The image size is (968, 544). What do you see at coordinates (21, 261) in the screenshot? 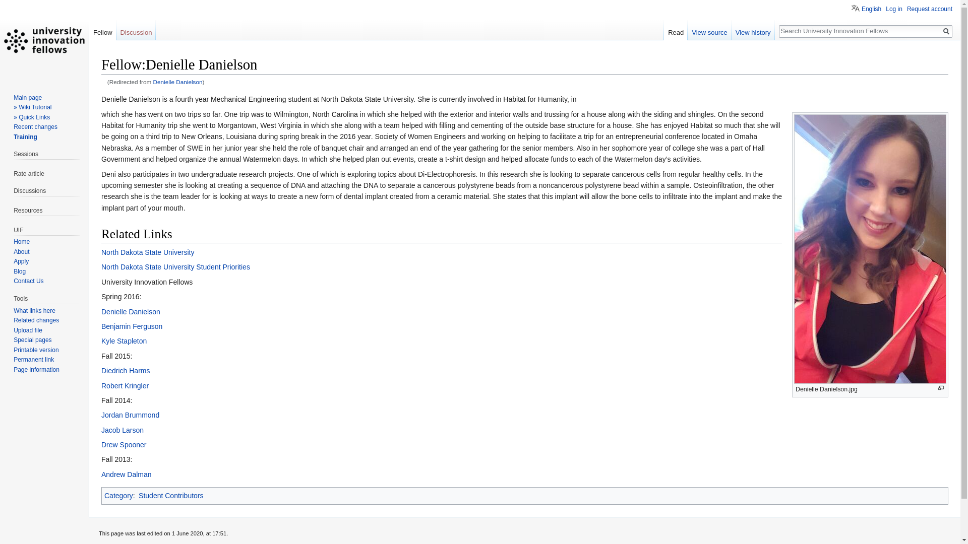
I see `Apply` at bounding box center [21, 261].